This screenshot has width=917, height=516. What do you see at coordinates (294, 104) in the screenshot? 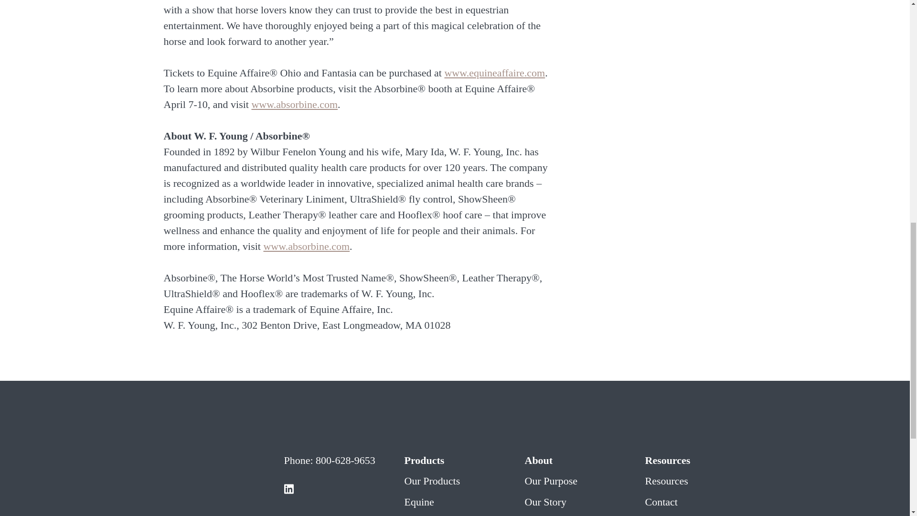
I see `www.absorbine.com` at bounding box center [294, 104].